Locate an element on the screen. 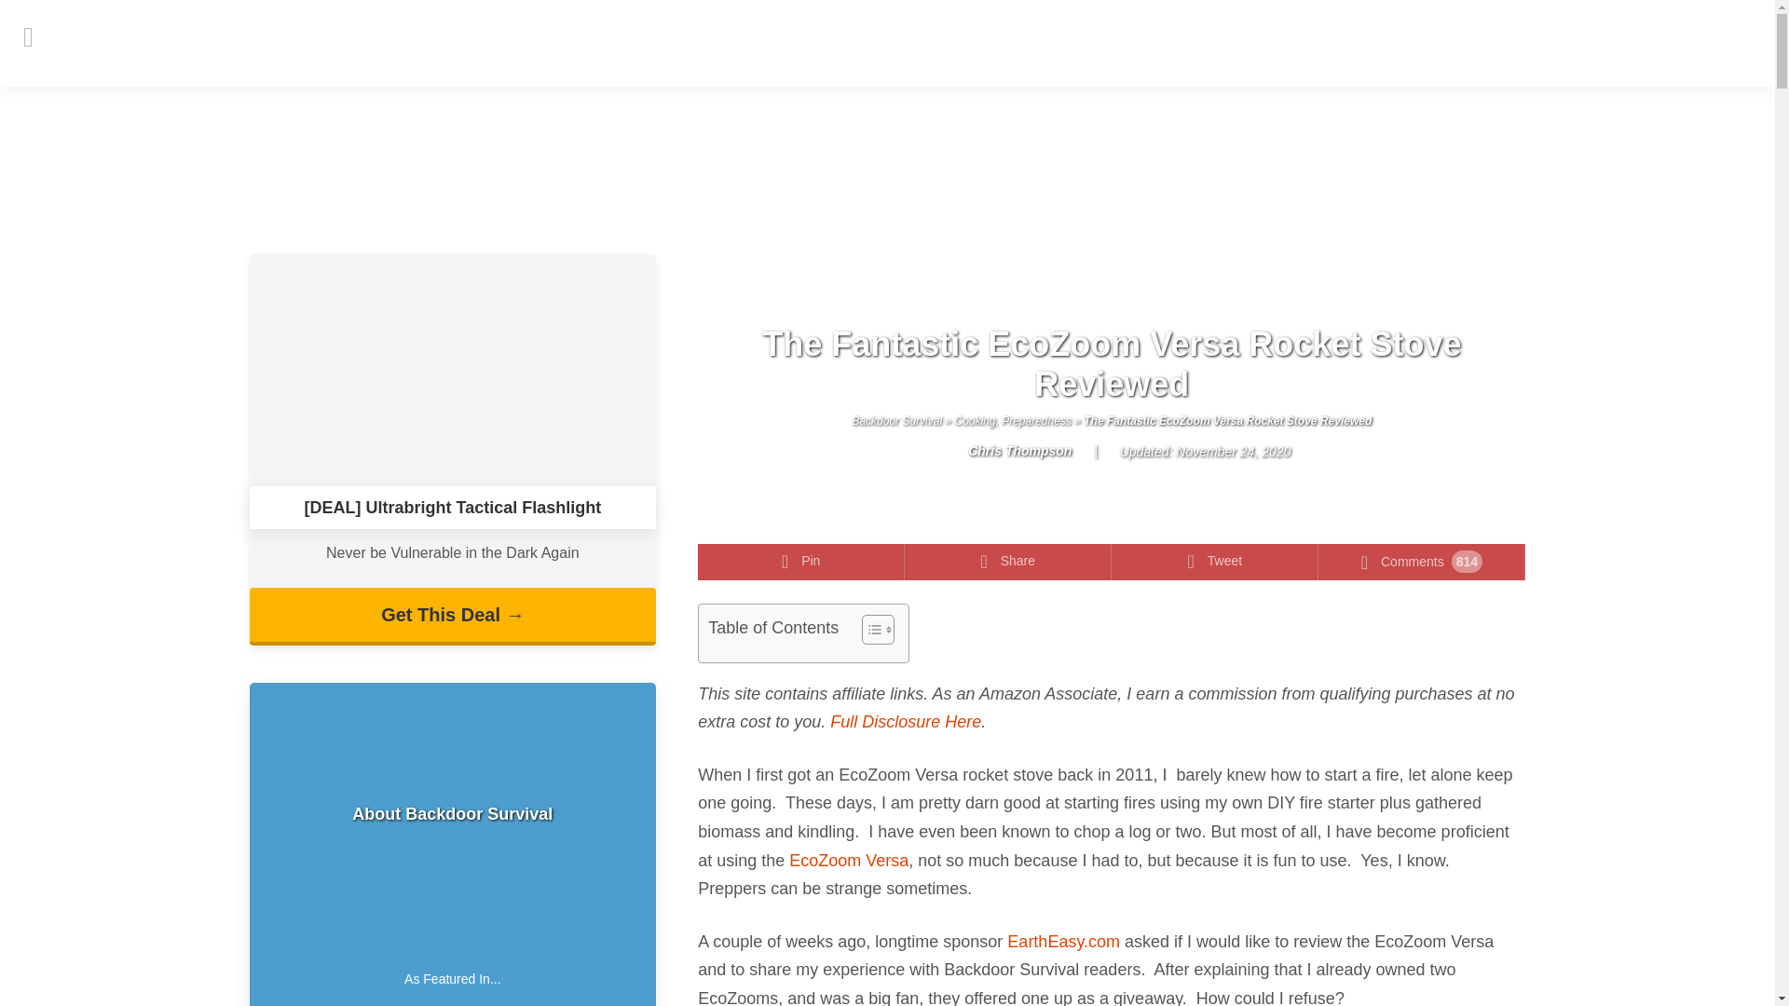 The height and width of the screenshot is (1006, 1789). Cooking is located at coordinates (974, 421).